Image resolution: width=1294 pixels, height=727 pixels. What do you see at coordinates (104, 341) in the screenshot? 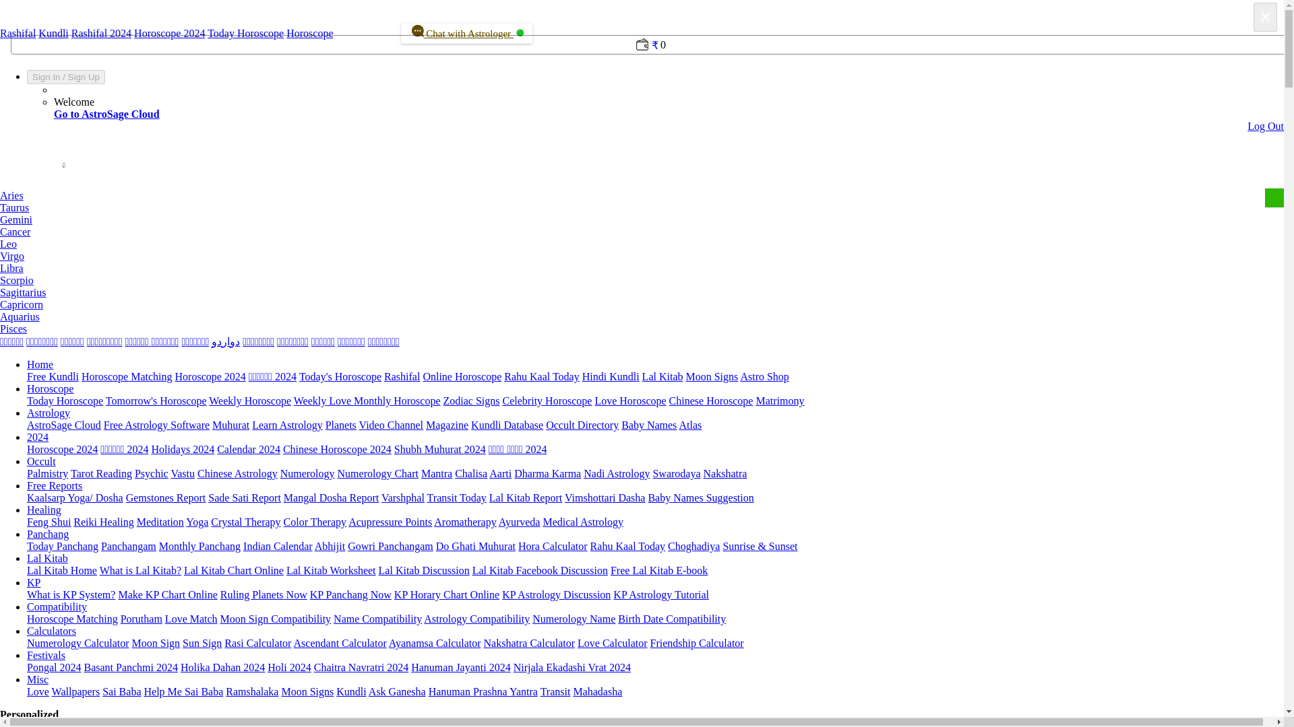
I see `Gujarati` at bounding box center [104, 341].